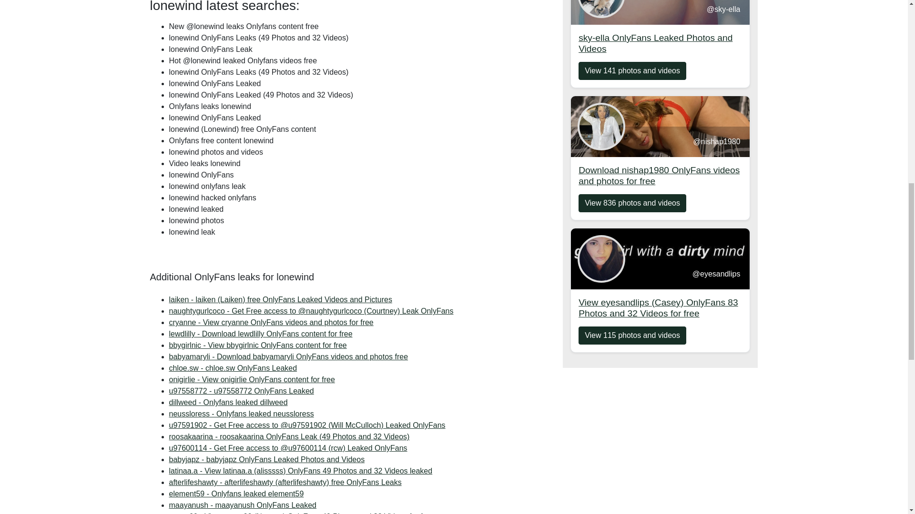 Image resolution: width=915 pixels, height=514 pixels. Describe the element at coordinates (252, 379) in the screenshot. I see `onigirlie - View onigirlie OnlyFans content for free` at that location.